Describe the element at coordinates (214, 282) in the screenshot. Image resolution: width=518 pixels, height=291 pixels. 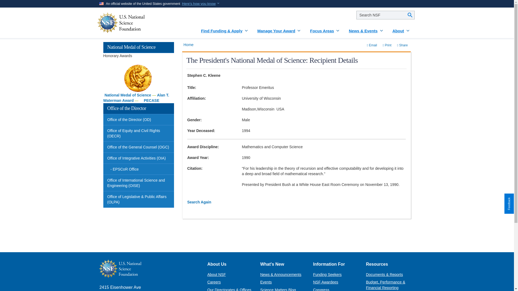
I see `Careers` at that location.